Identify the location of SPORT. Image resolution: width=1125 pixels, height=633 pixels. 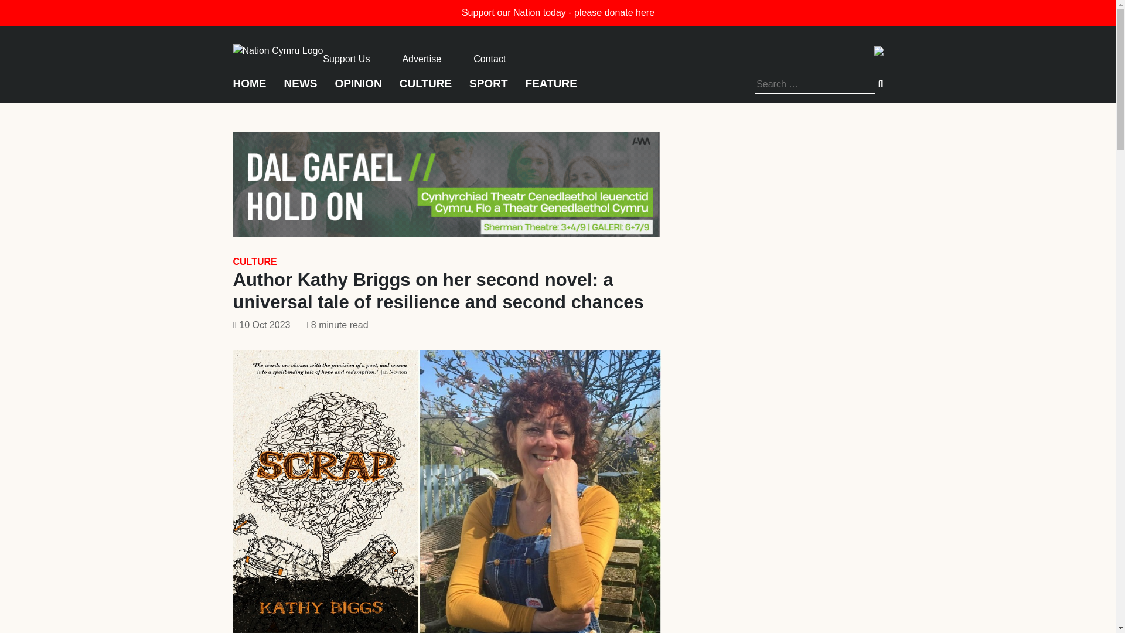
(487, 88).